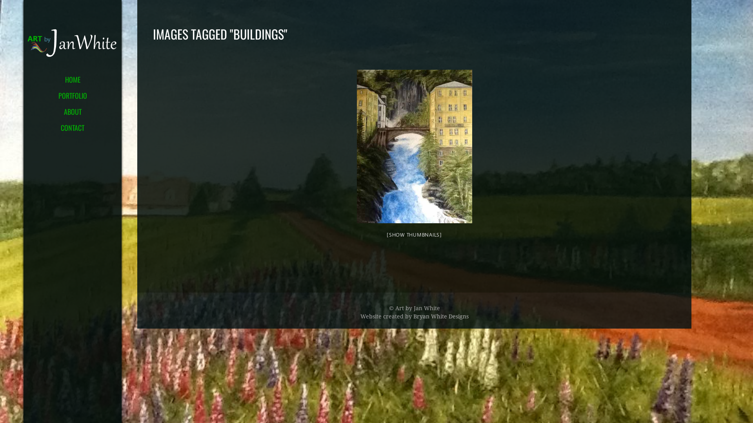  What do you see at coordinates (441, 316) in the screenshot?
I see `Bryan White Designs` at bounding box center [441, 316].